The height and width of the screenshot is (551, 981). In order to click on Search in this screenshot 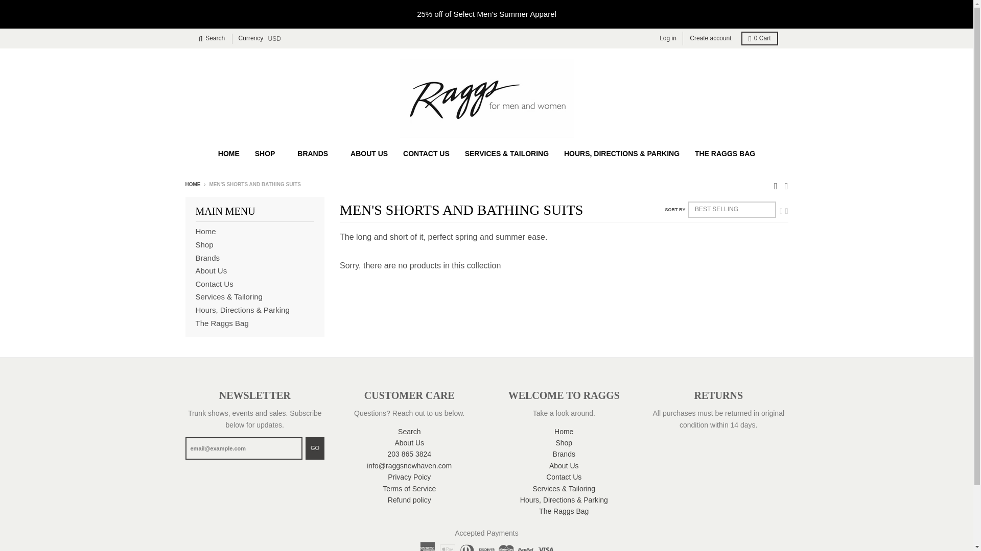, I will do `click(212, 38)`.